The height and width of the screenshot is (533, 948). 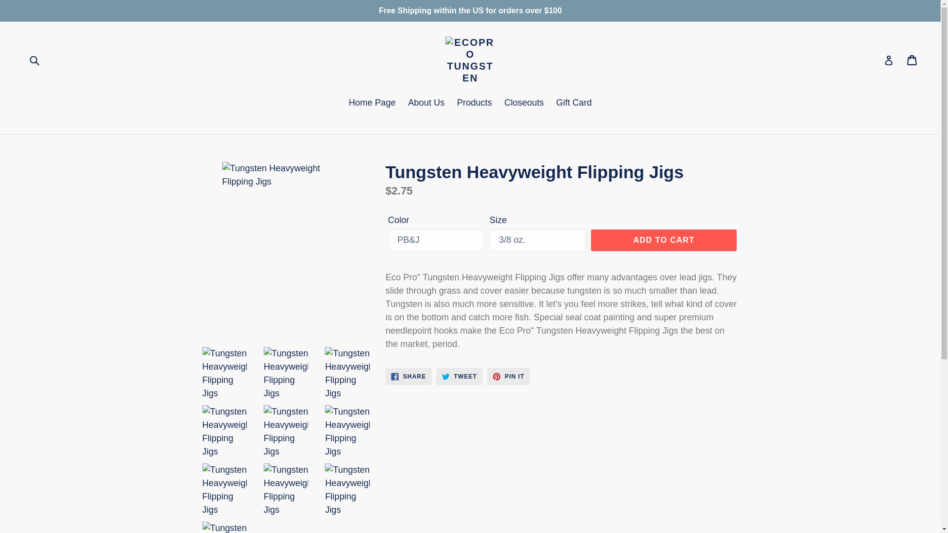 What do you see at coordinates (408, 376) in the screenshot?
I see `About Us` at bounding box center [408, 376].